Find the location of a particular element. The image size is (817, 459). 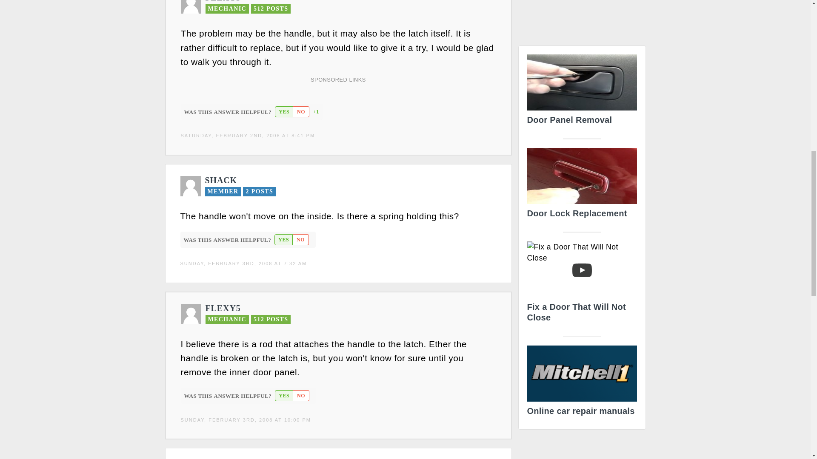

Advertisement is located at coordinates (582, 20).